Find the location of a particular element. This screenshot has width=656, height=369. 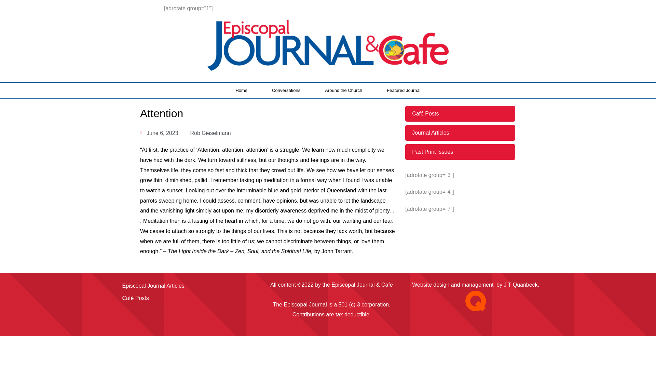

Around the Church is located at coordinates (344, 90).